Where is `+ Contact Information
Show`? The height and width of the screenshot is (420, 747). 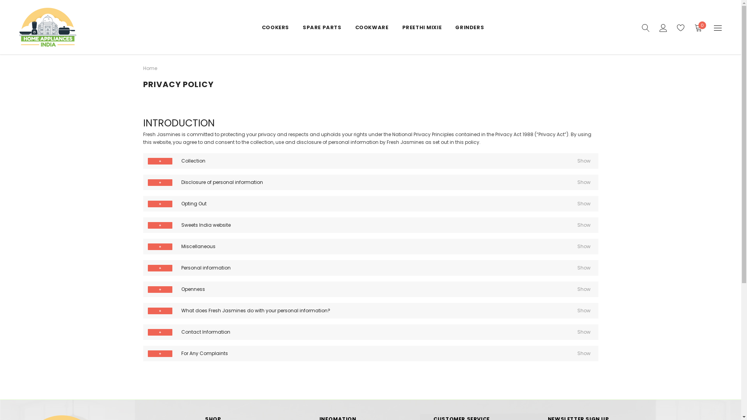 + Contact Information
Show is located at coordinates (371, 332).